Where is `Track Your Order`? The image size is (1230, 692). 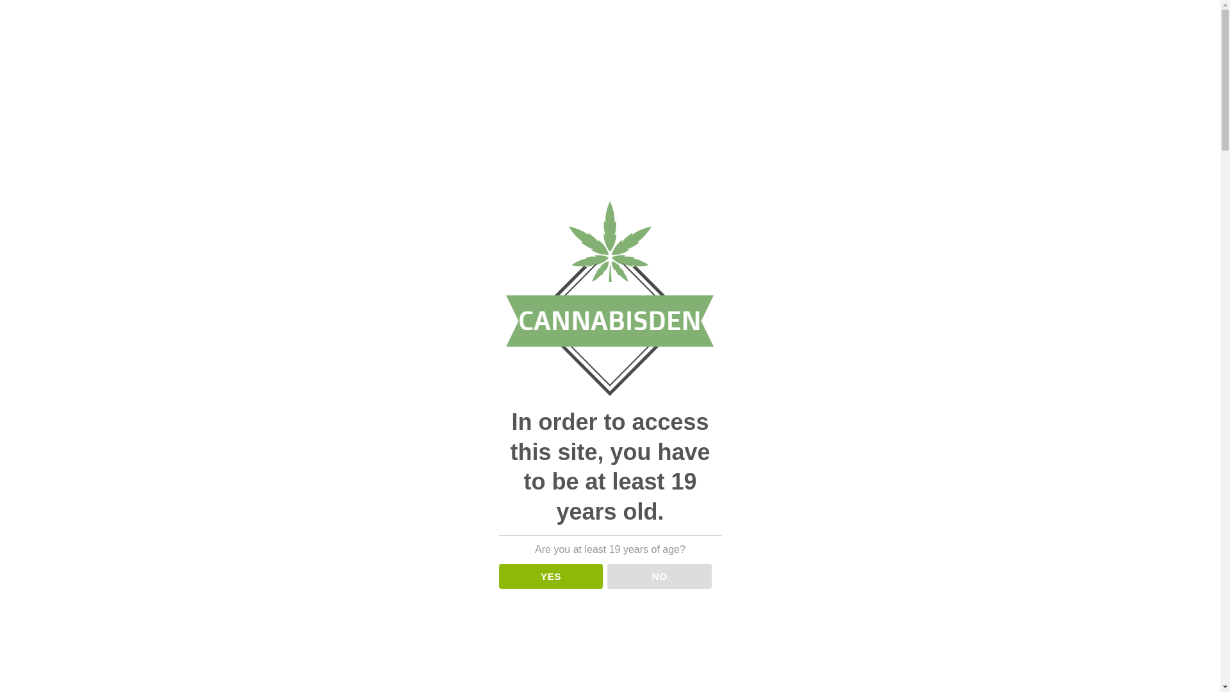 Track Your Order is located at coordinates (864, 16).